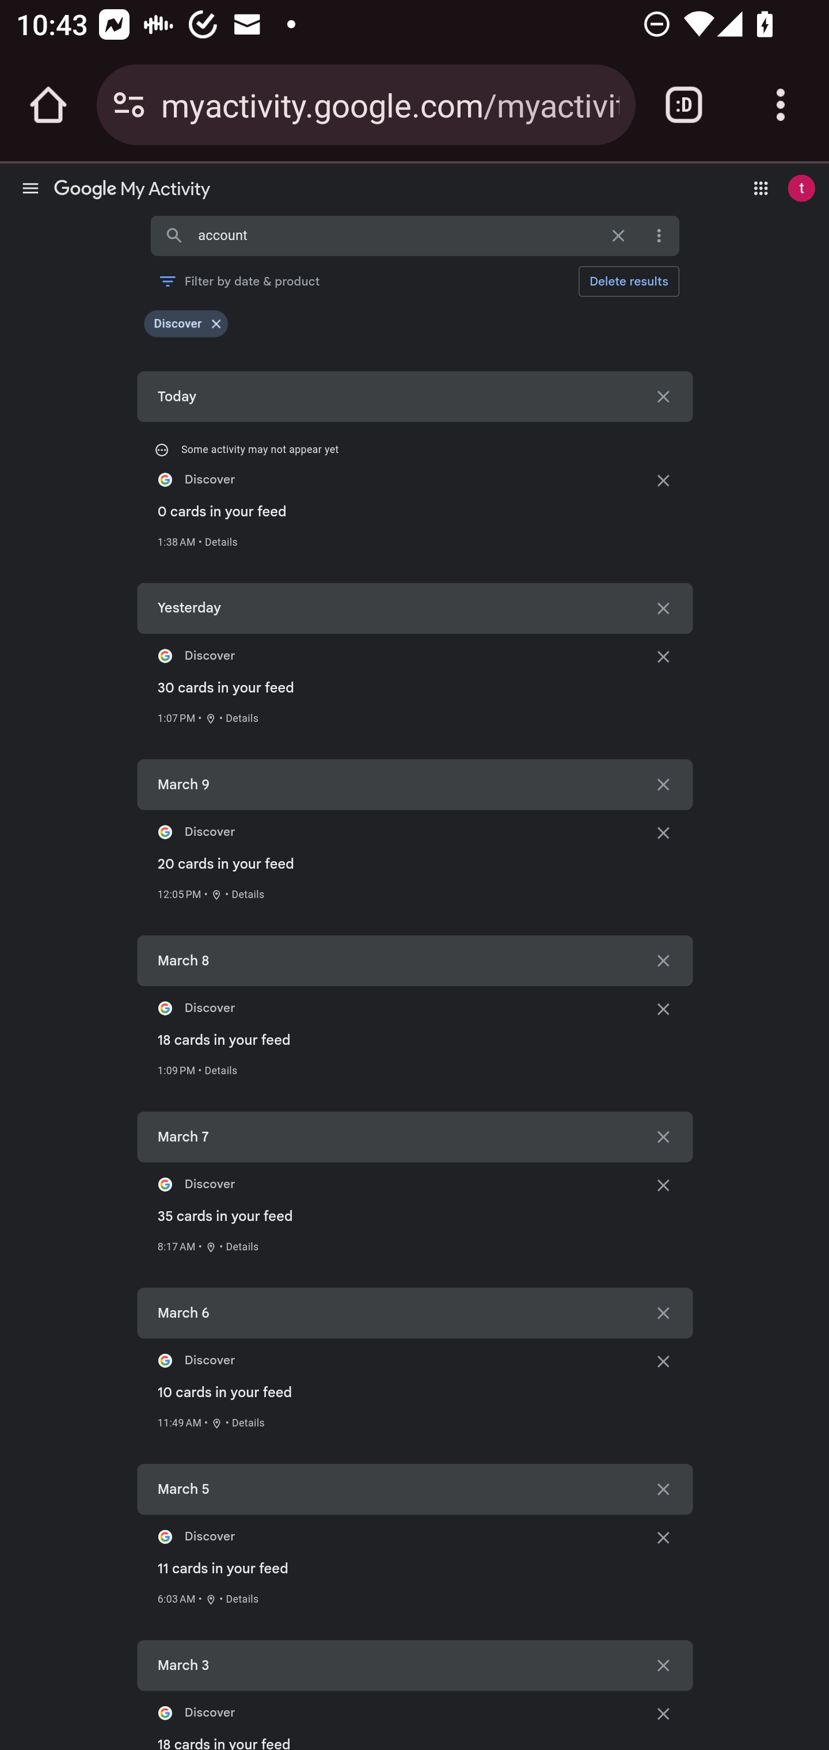 This screenshot has height=1750, width=829. What do you see at coordinates (663, 608) in the screenshot?
I see `Delete all activity from Yesterday.` at bounding box center [663, 608].